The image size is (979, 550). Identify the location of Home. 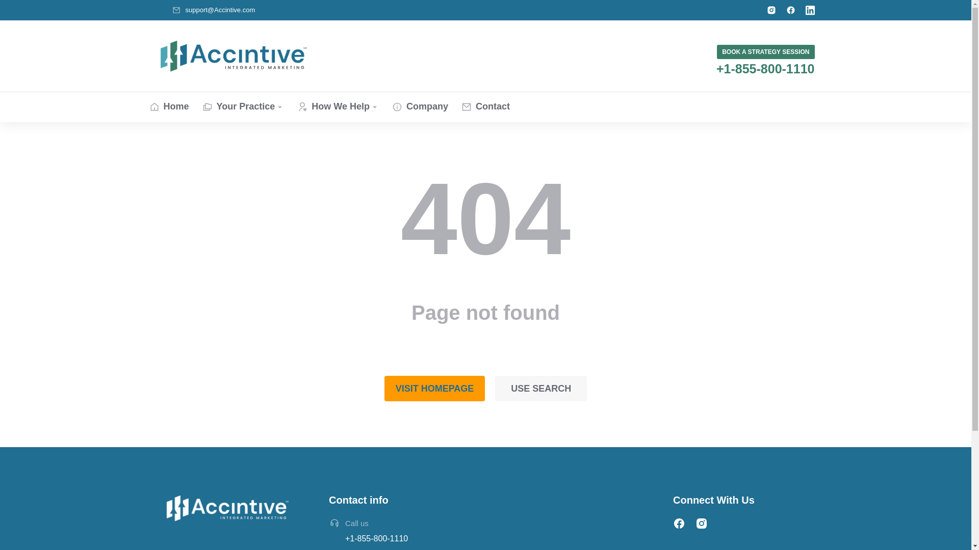
(168, 107).